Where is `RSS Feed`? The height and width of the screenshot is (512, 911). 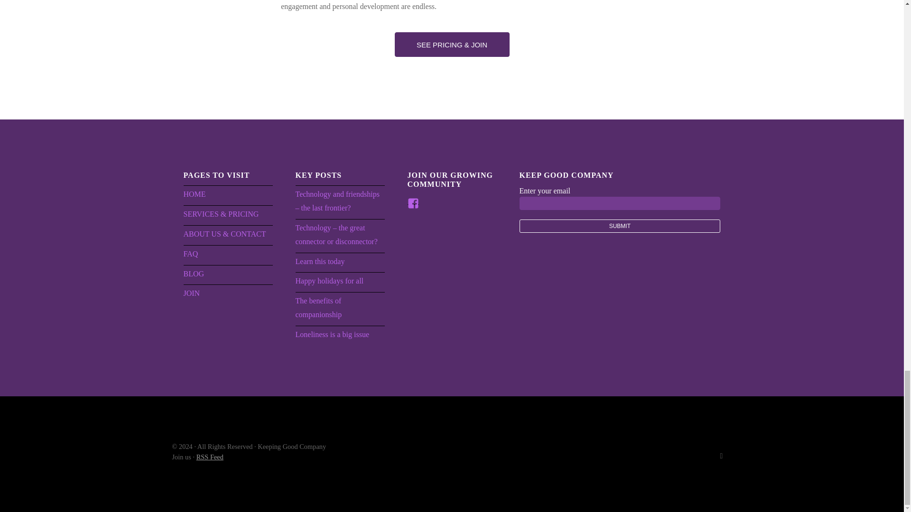
RSS Feed is located at coordinates (210, 457).